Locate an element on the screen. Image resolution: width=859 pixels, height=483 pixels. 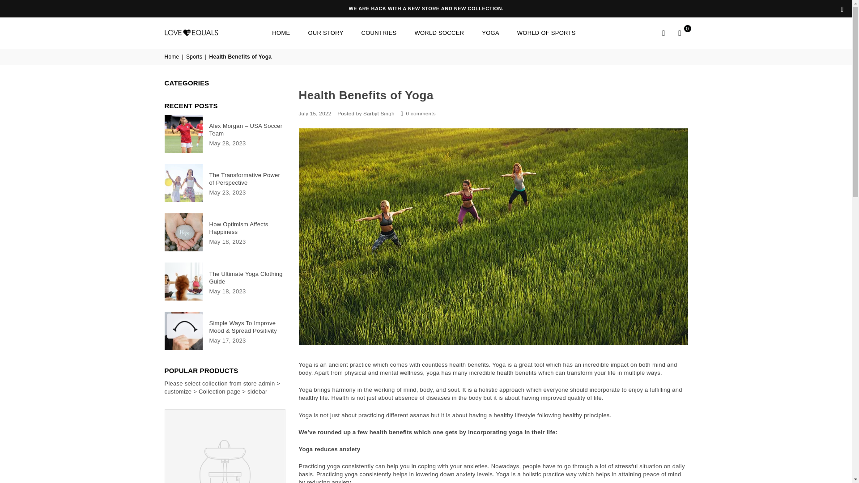
COUNTRIES is located at coordinates (379, 33).